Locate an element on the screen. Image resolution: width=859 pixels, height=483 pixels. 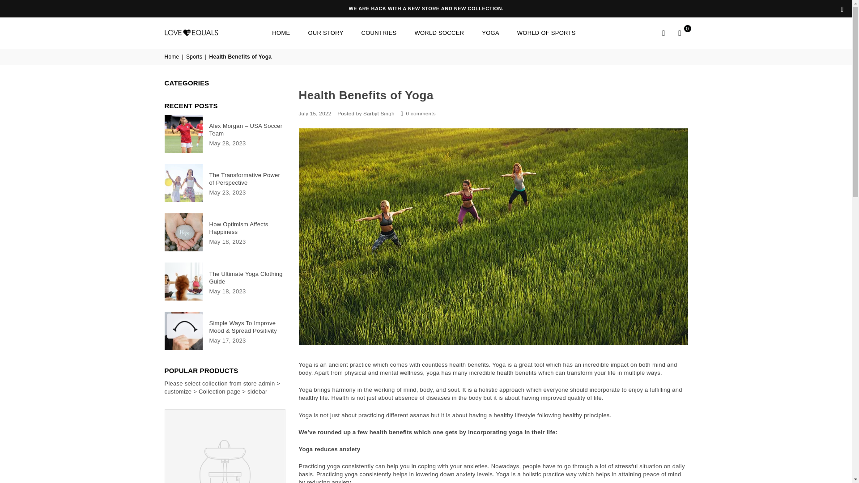
COUNTRIES is located at coordinates (379, 33).